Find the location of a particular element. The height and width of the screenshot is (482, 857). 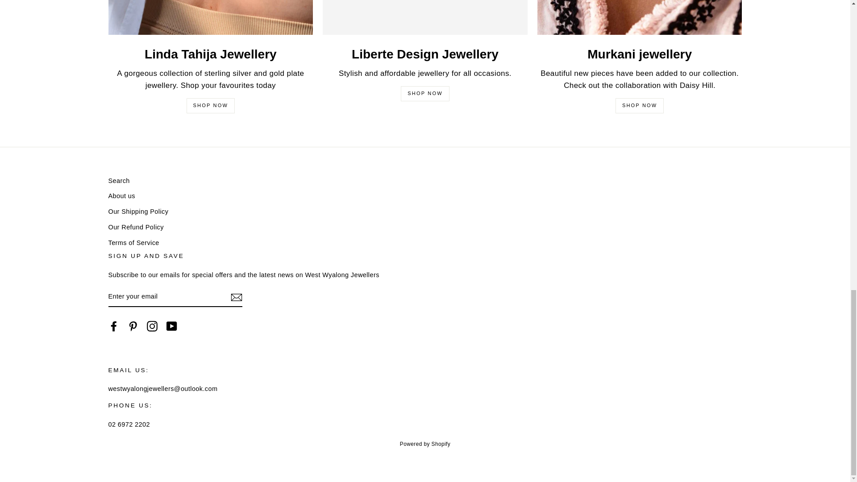

West Wyalong Jewellers on Facebook is located at coordinates (113, 326).